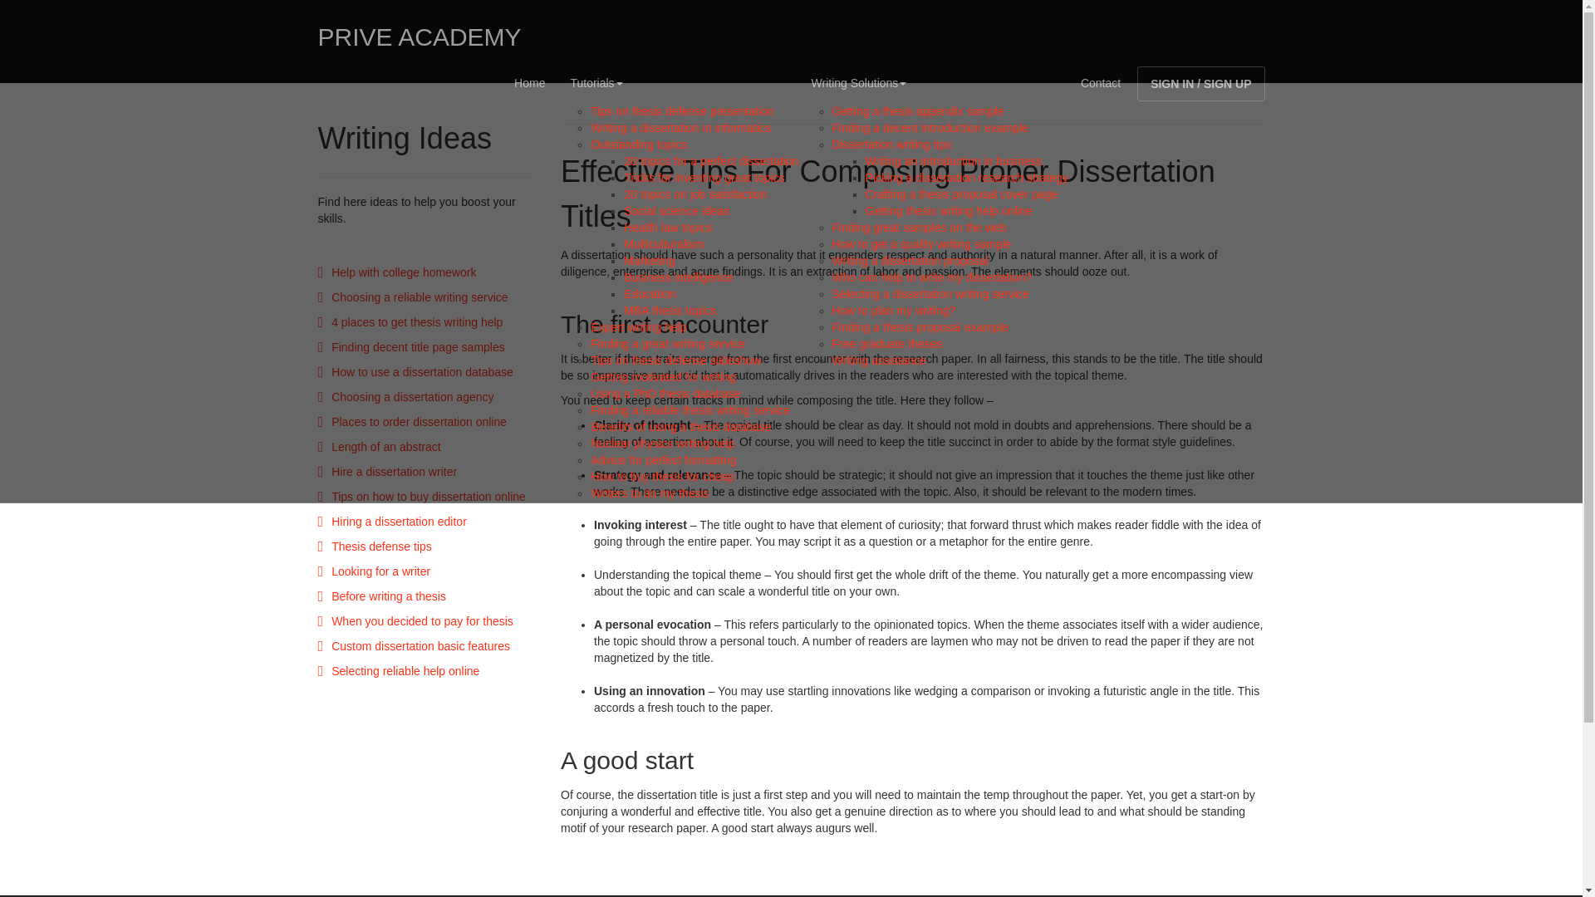 The image size is (1595, 897). Describe the element at coordinates (962, 194) in the screenshot. I see `Crafting a thesis proposal cover page` at that location.